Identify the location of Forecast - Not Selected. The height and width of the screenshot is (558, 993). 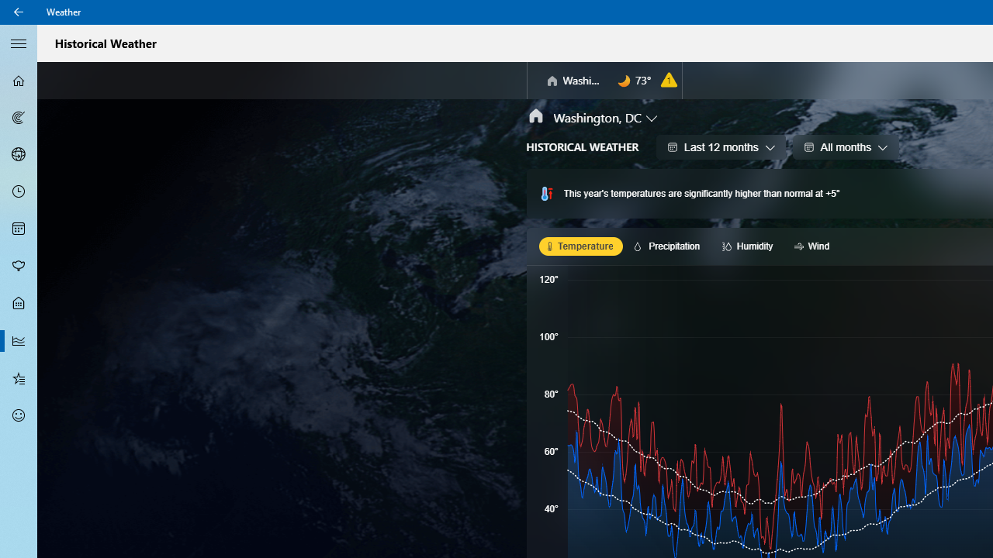
(19, 81).